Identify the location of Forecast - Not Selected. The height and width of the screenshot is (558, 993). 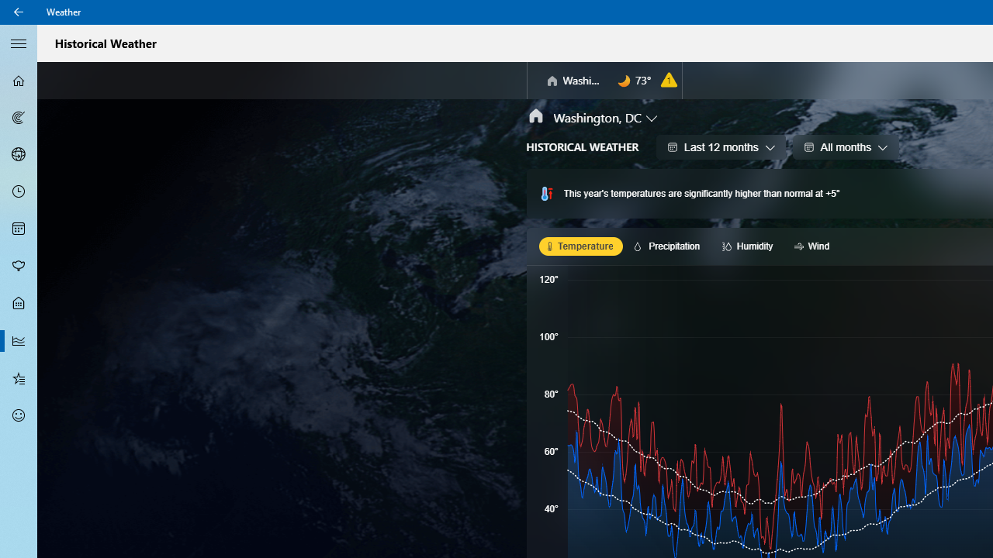
(19, 81).